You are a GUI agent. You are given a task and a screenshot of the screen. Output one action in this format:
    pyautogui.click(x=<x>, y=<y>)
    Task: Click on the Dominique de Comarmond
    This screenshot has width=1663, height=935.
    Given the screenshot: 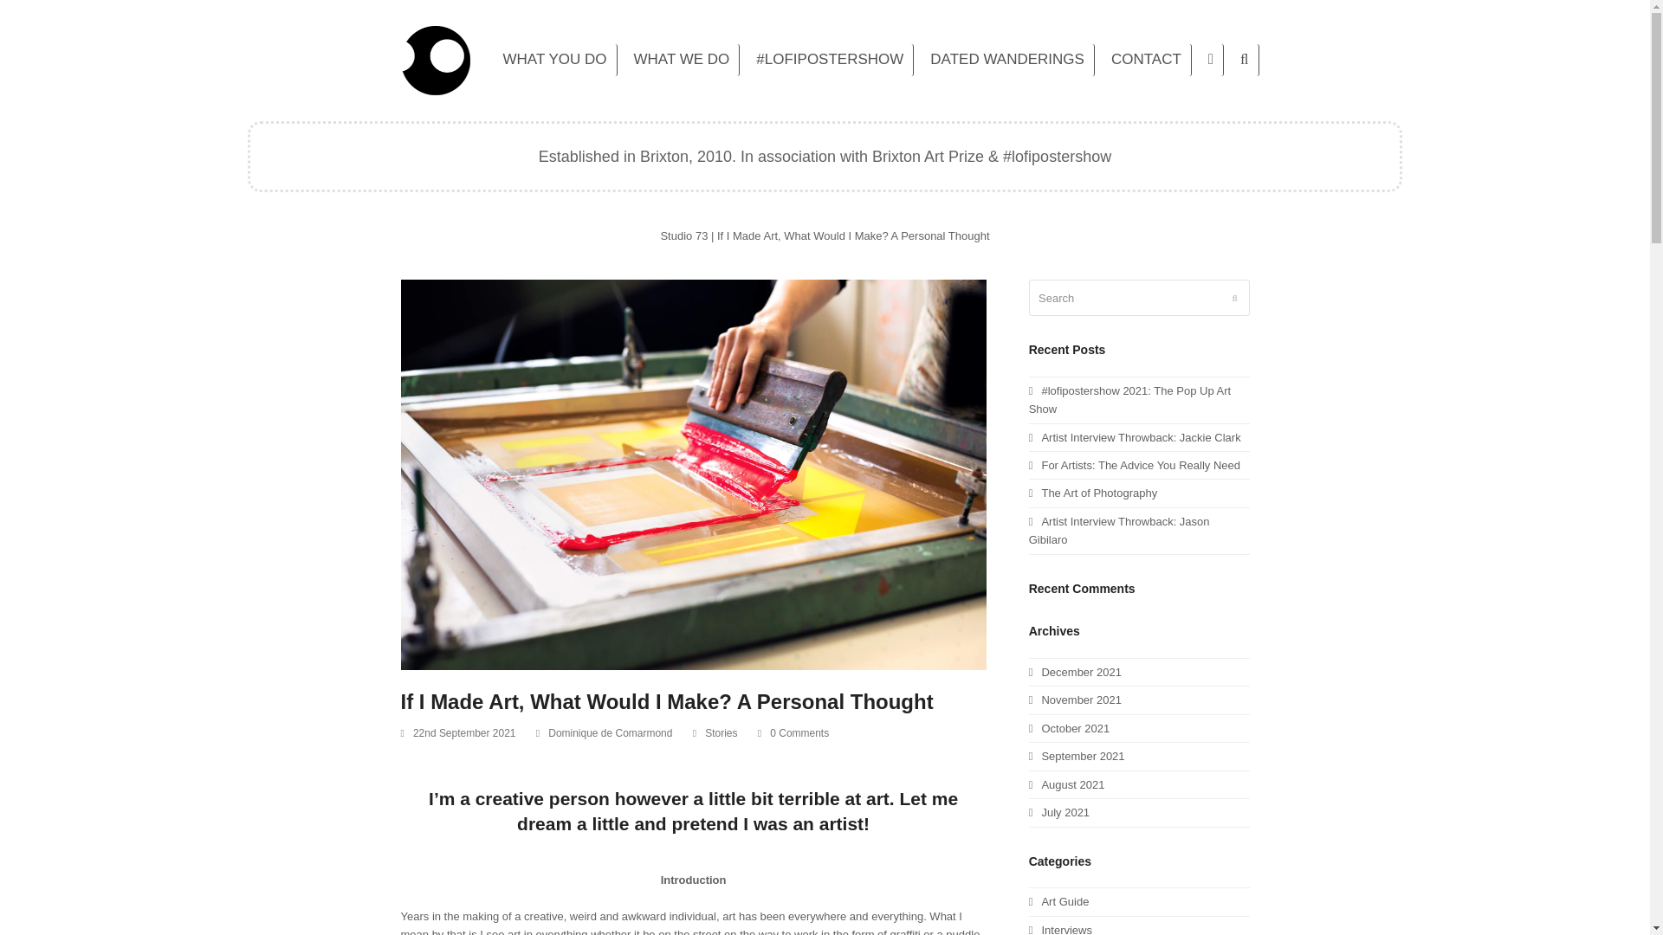 What is the action you would take?
    pyautogui.click(x=610, y=733)
    